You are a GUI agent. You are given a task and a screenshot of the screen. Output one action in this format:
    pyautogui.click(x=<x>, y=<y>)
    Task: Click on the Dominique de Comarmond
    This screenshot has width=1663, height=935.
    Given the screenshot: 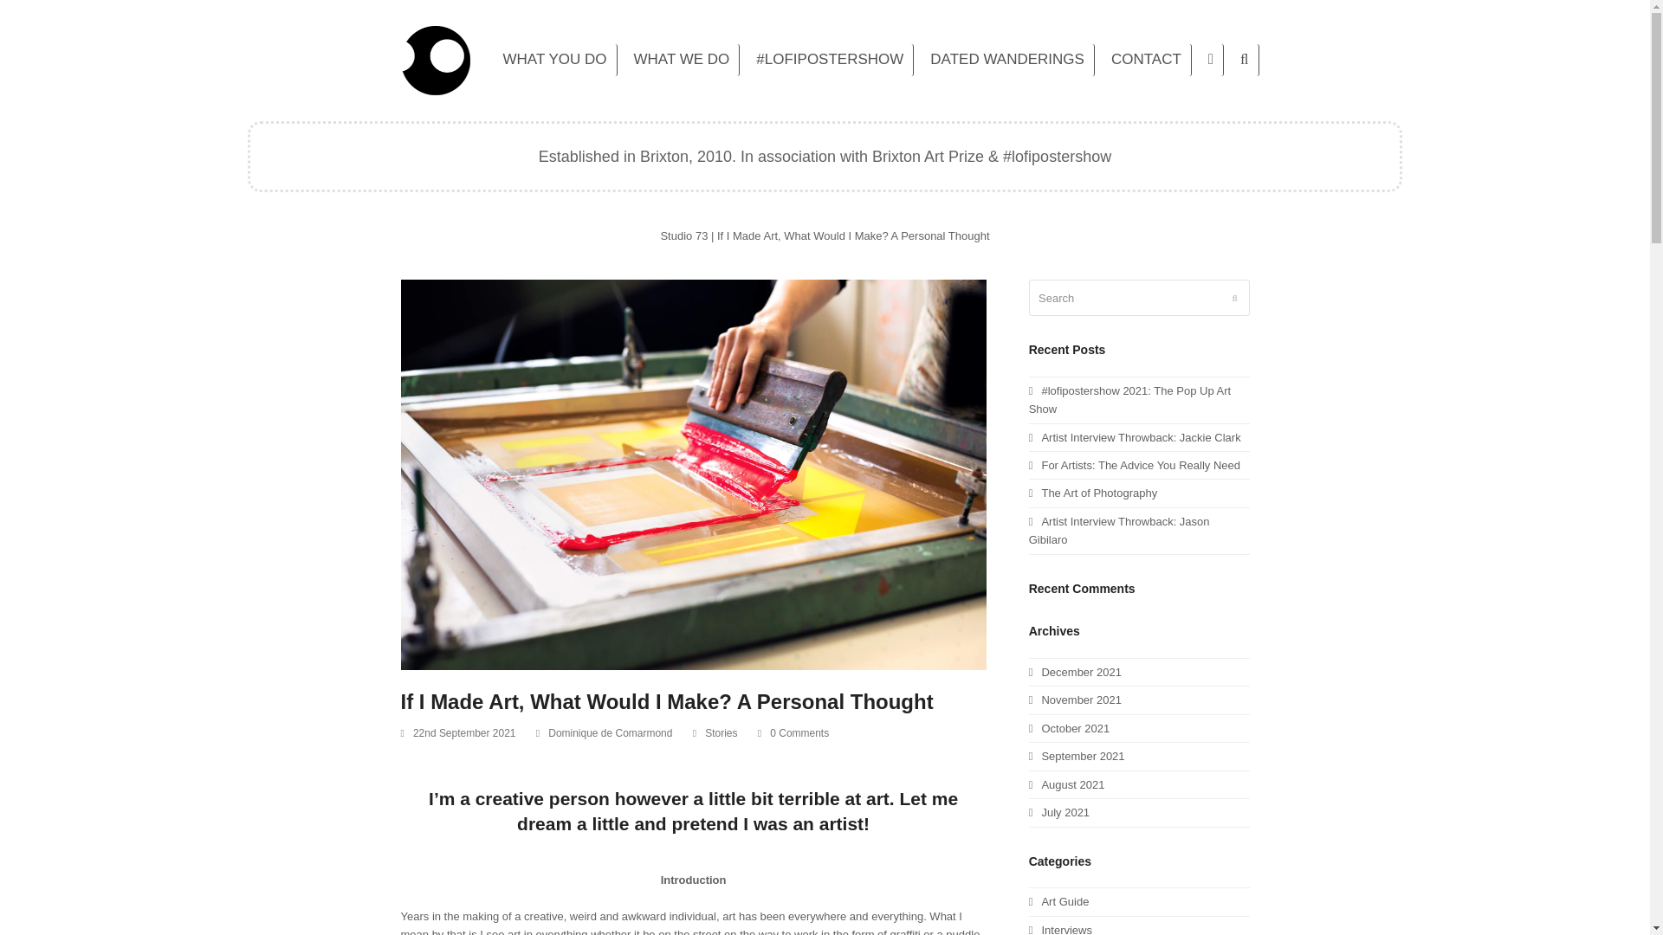 What is the action you would take?
    pyautogui.click(x=610, y=733)
    